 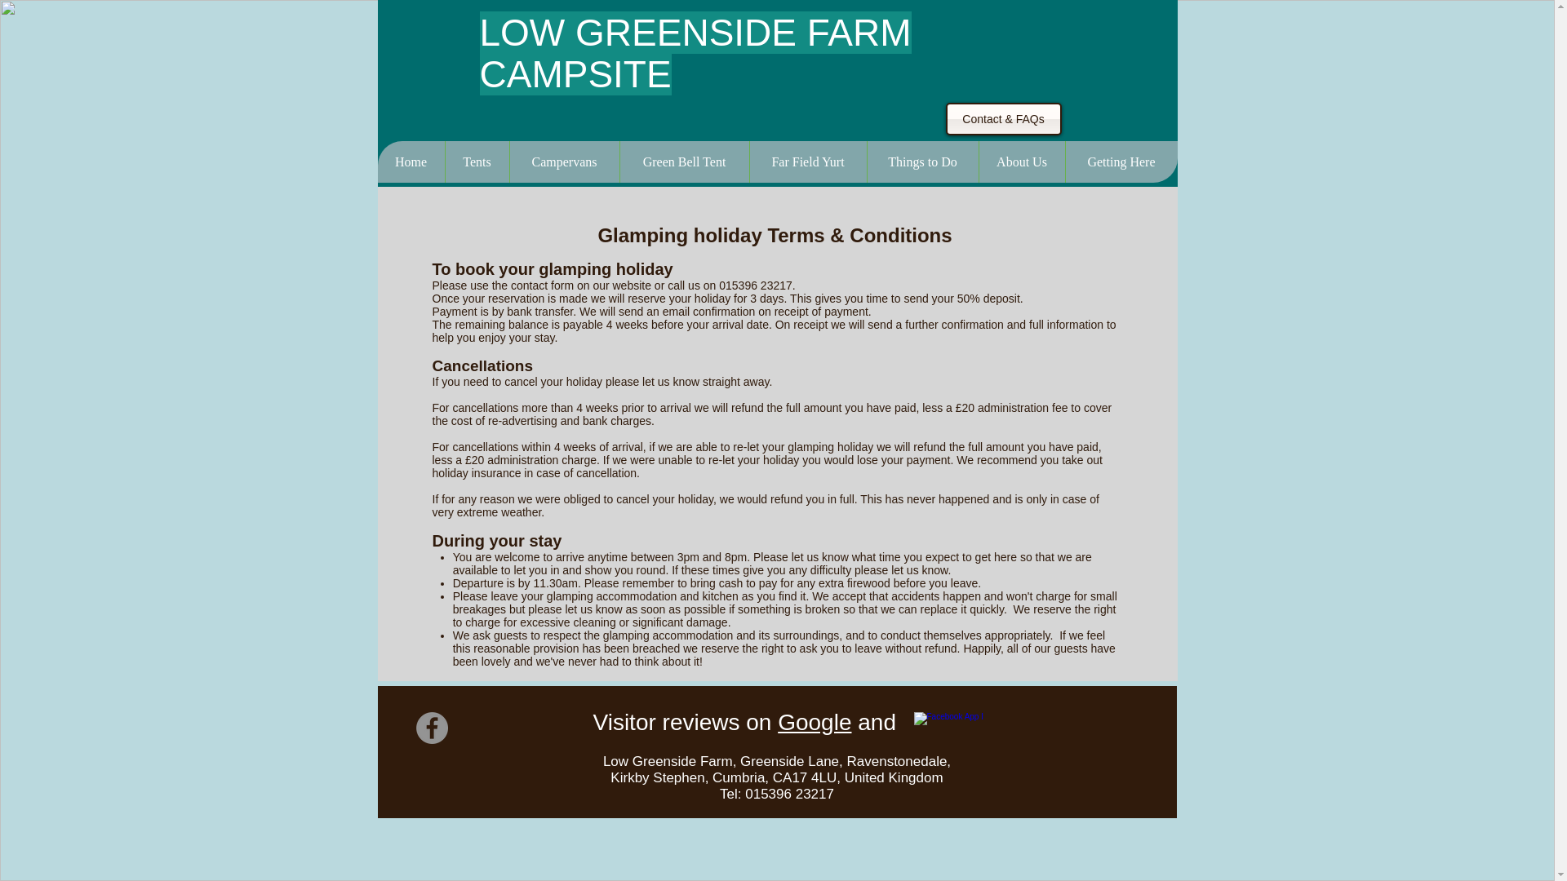 What do you see at coordinates (922, 162) in the screenshot?
I see `Things to Do` at bounding box center [922, 162].